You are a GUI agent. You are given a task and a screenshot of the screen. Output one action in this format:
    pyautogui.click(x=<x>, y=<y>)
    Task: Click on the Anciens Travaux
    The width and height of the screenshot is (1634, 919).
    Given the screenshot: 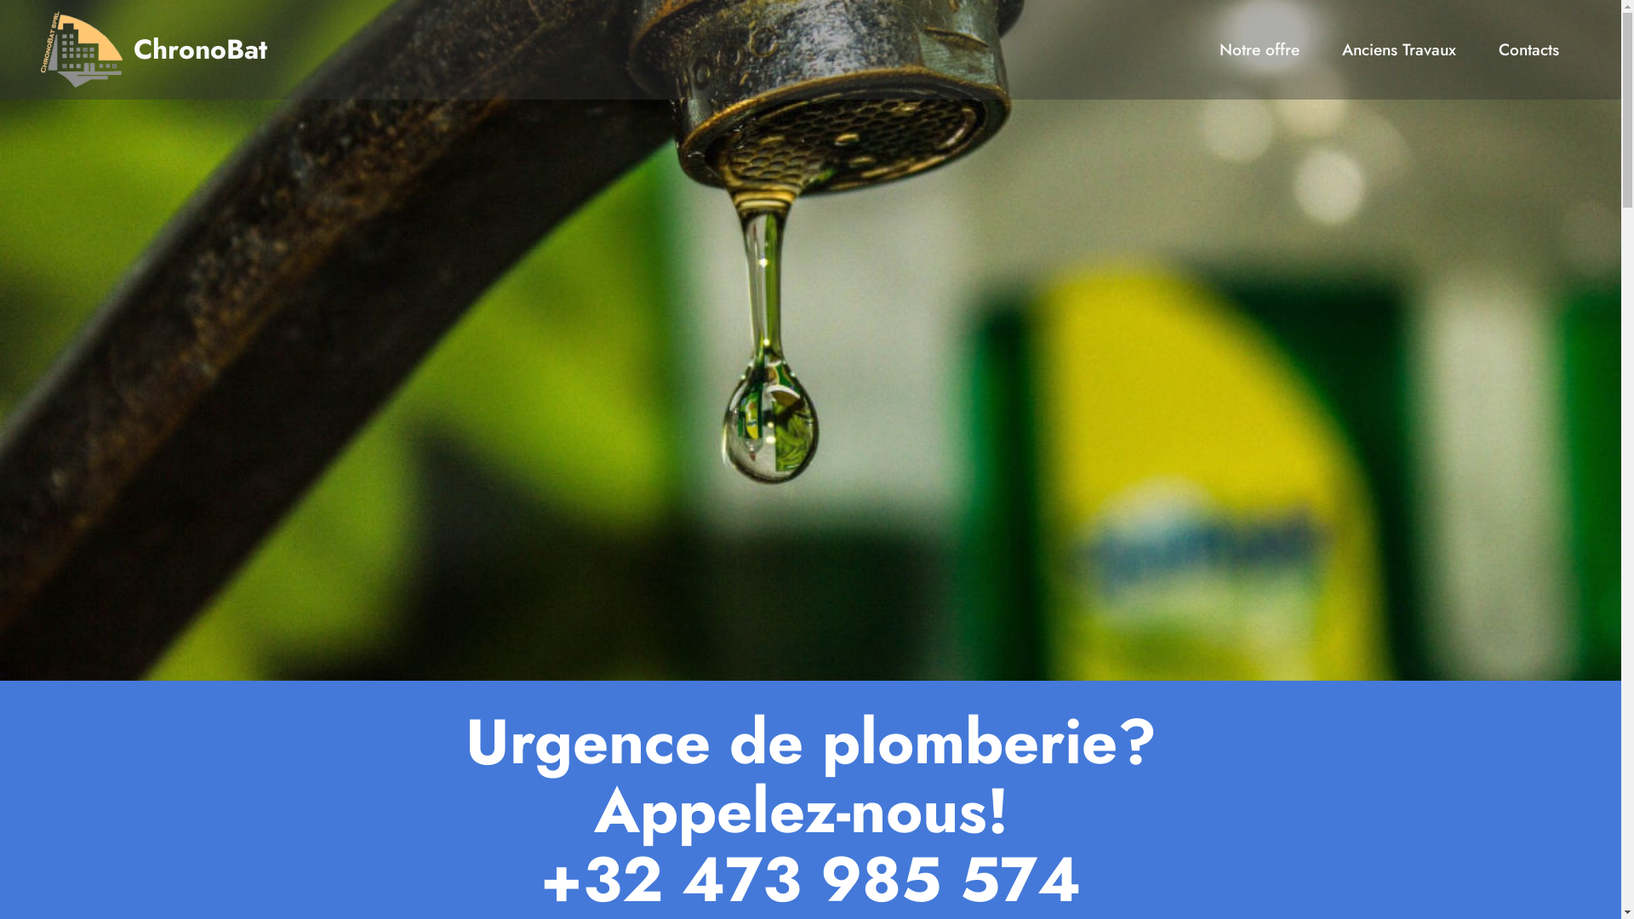 What is the action you would take?
    pyautogui.click(x=1399, y=49)
    